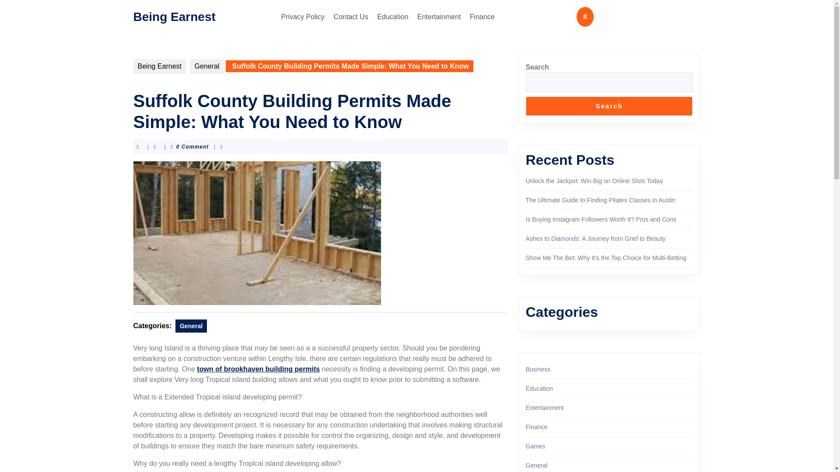  I want to click on Entertainment, so click(439, 17).